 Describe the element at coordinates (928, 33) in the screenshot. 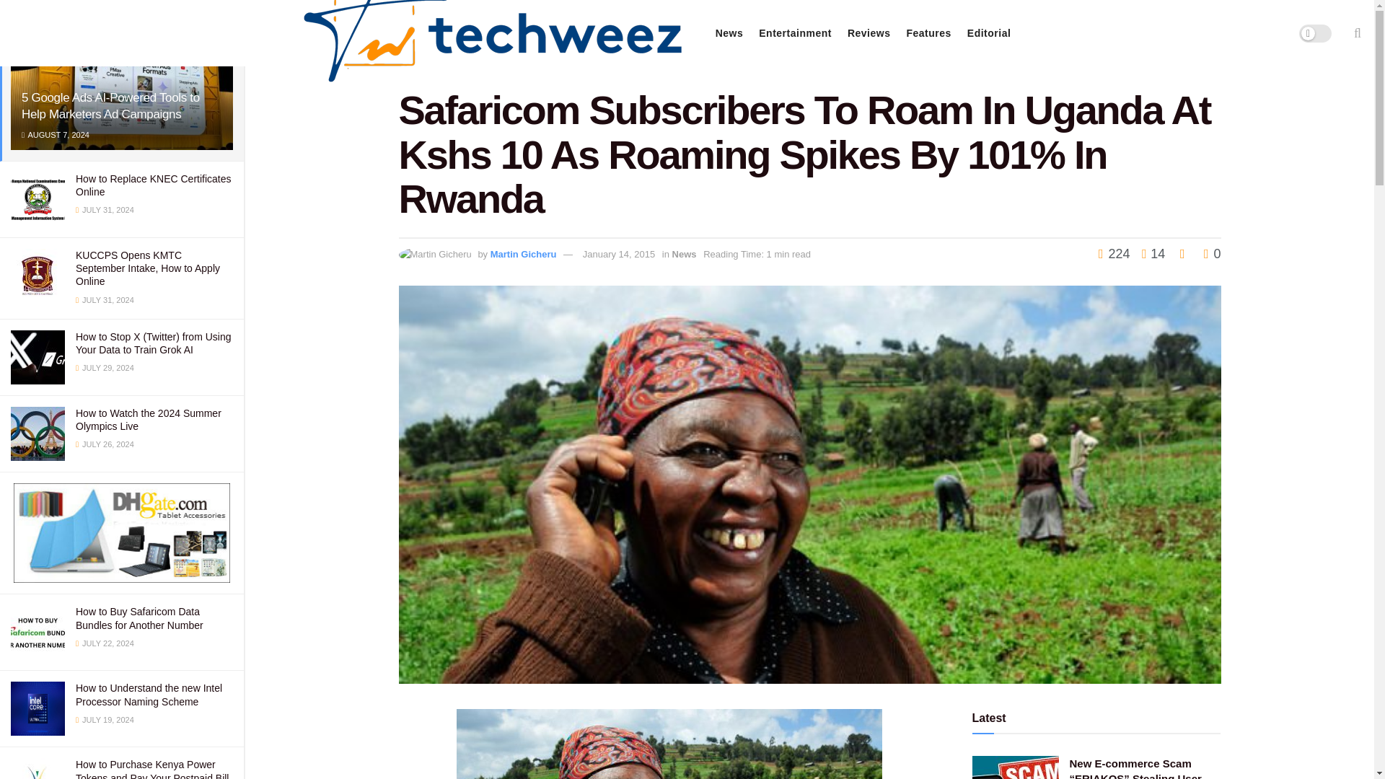

I see `Features` at that location.